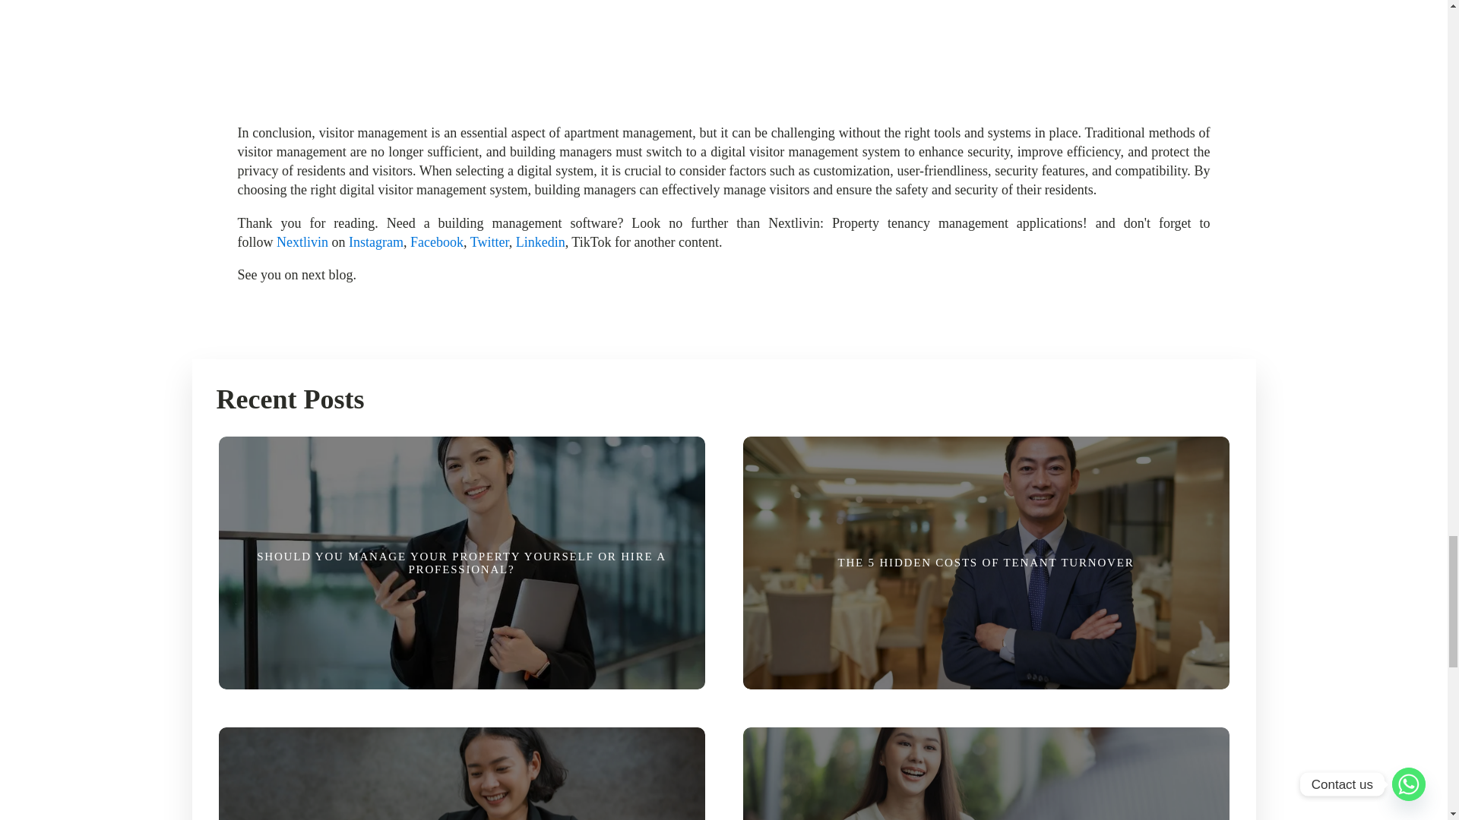  What do you see at coordinates (489, 241) in the screenshot?
I see `Twitter` at bounding box center [489, 241].